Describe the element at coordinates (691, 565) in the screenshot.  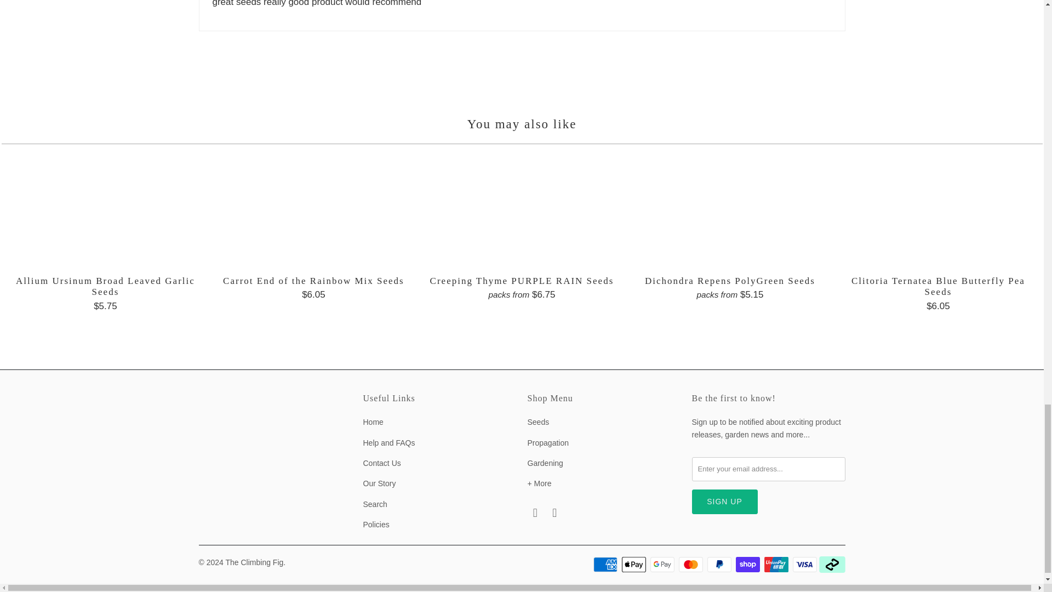
I see `Mastercard` at that location.